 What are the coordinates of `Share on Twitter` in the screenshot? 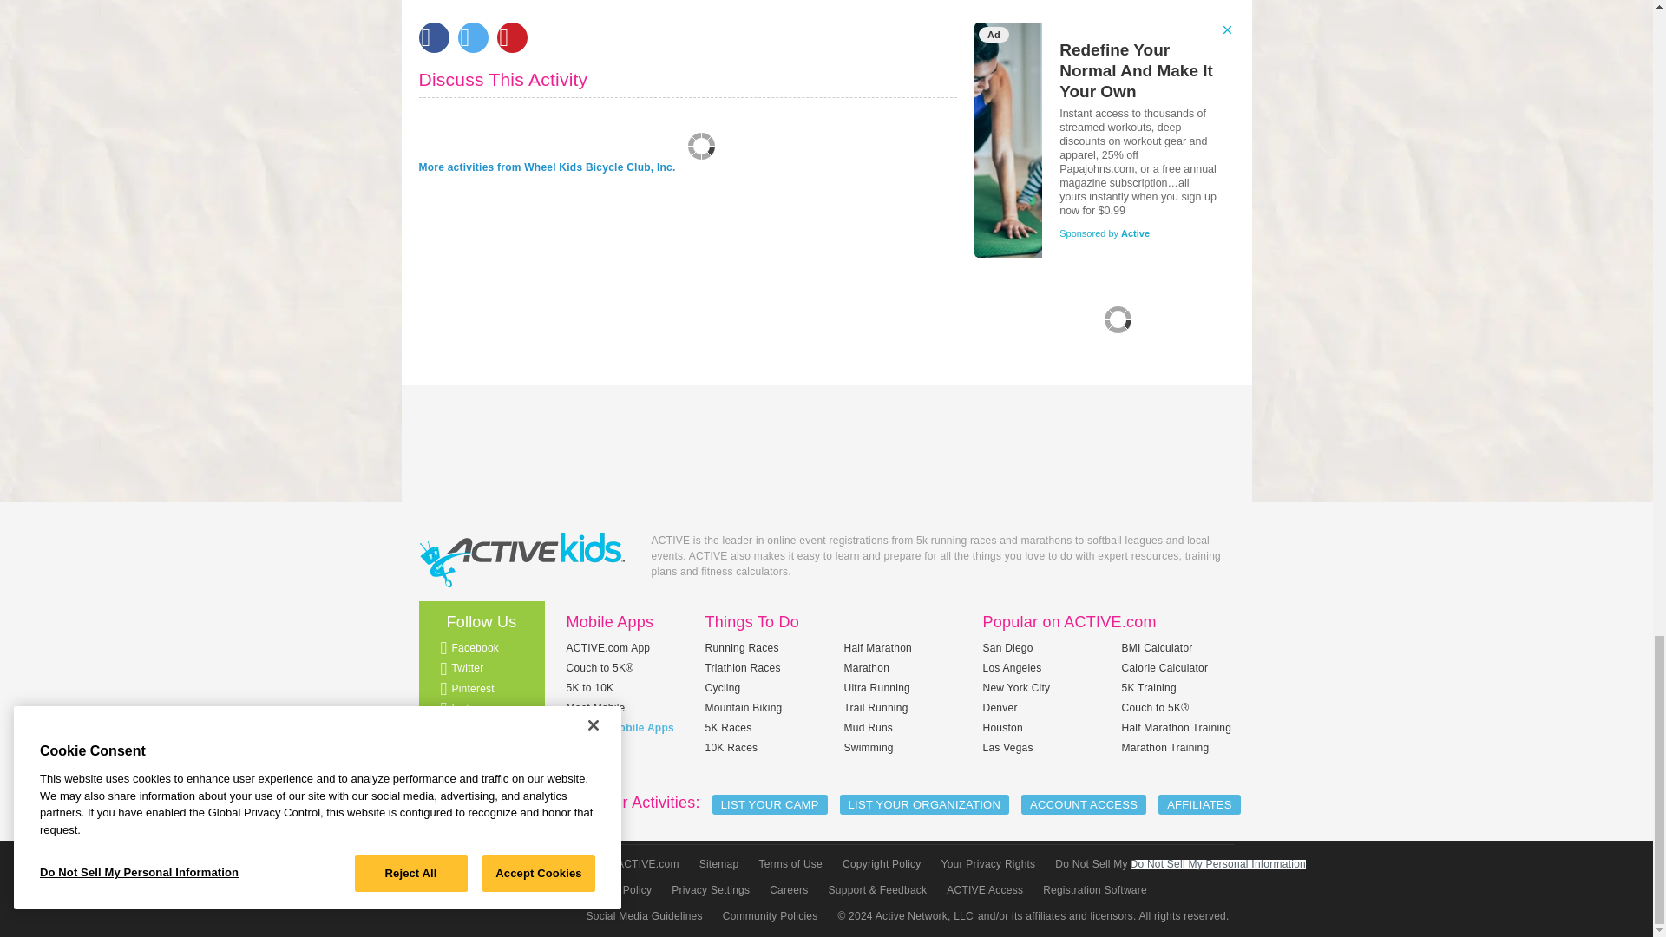 It's located at (473, 36).